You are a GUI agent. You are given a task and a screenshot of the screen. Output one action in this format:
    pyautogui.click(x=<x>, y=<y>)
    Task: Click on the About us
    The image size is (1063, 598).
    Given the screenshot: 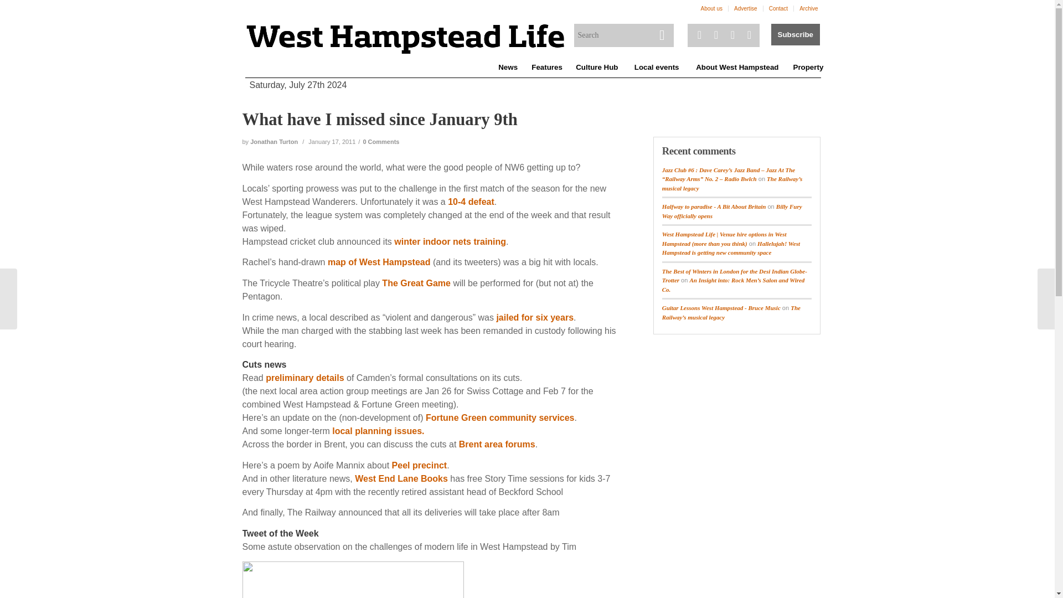 What is the action you would take?
    pyautogui.click(x=711, y=9)
    